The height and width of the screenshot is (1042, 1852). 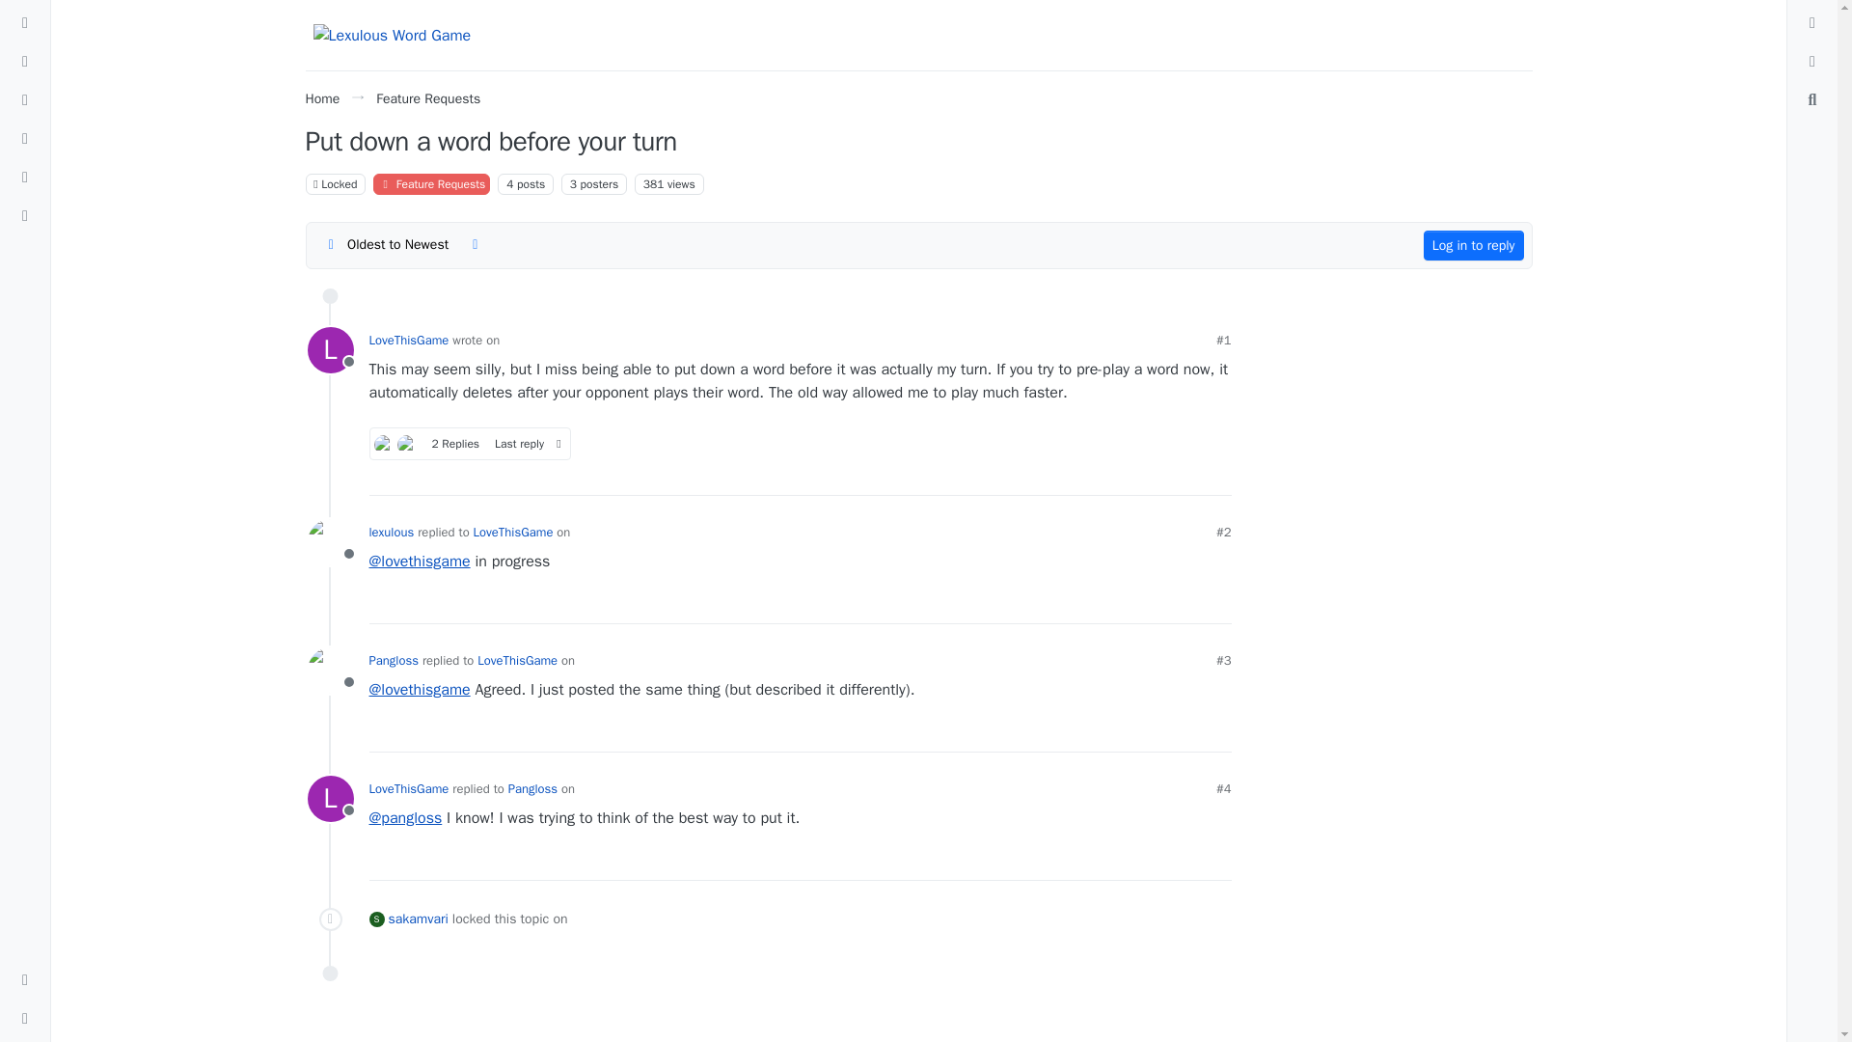 What do you see at coordinates (25, 139) in the screenshot?
I see `Popular` at bounding box center [25, 139].